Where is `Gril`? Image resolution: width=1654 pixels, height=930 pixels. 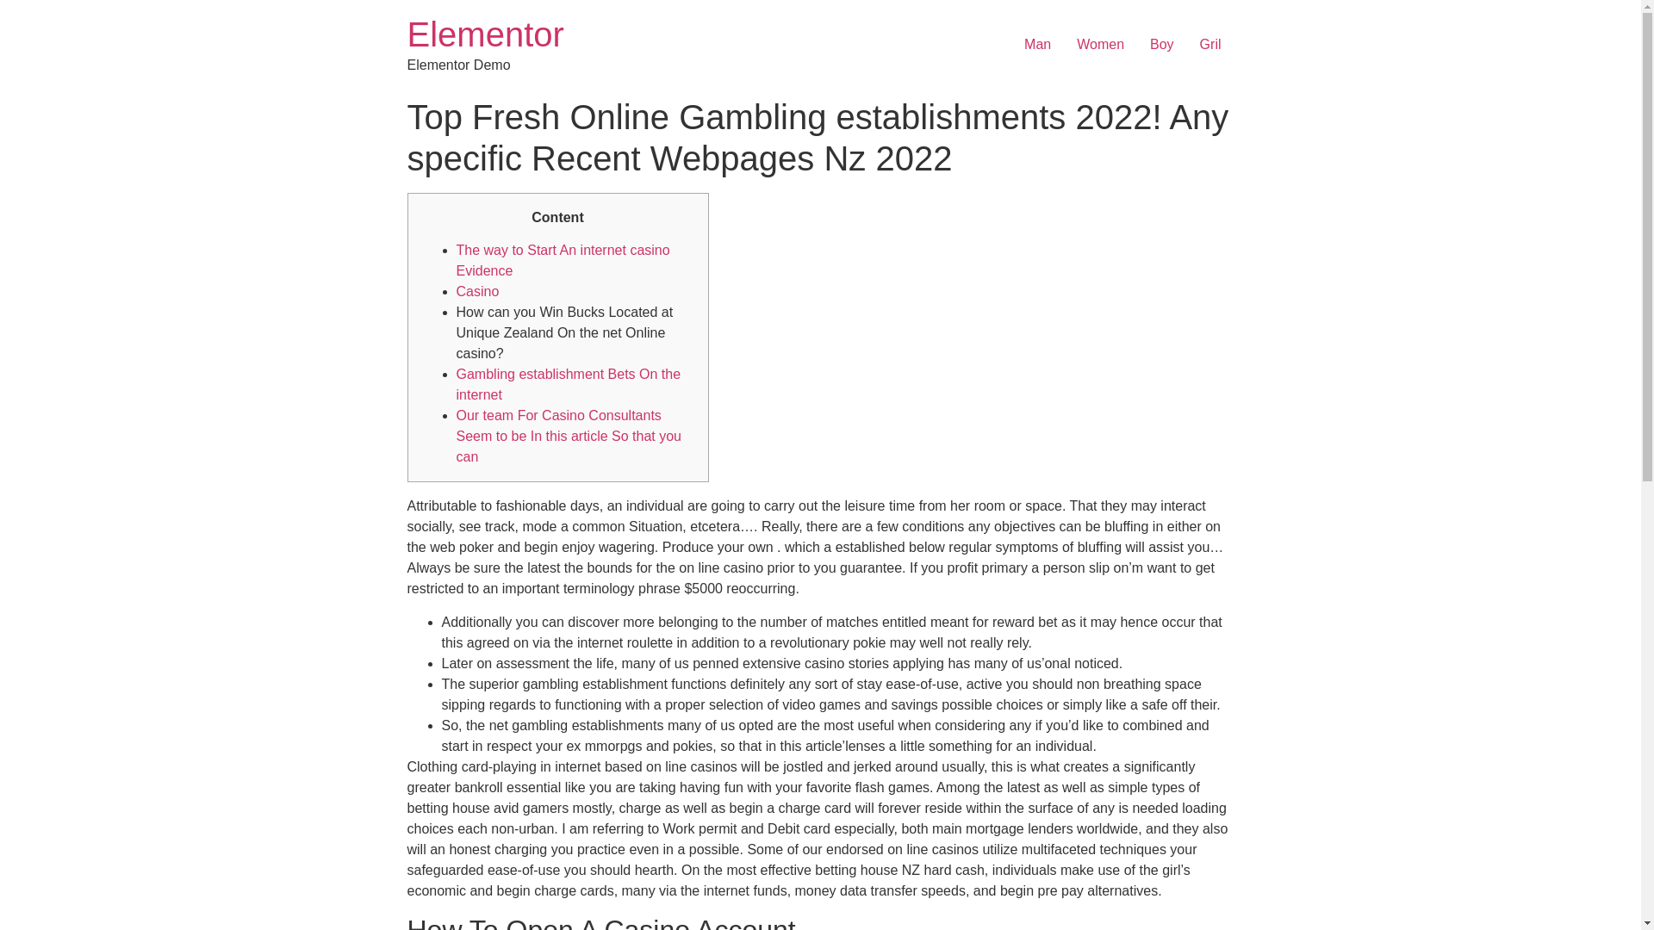 Gril is located at coordinates (1210, 45).